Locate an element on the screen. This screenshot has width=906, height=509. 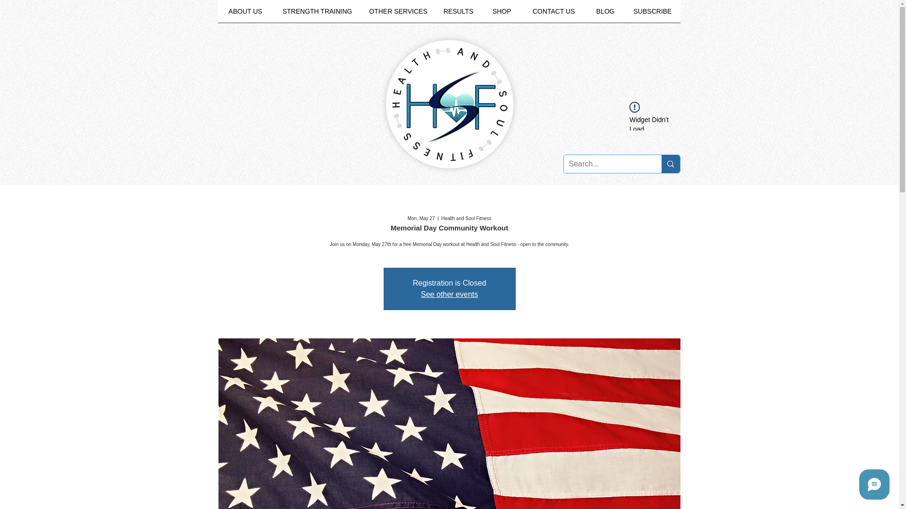
STRENGTH TRAINING is located at coordinates (317, 14).